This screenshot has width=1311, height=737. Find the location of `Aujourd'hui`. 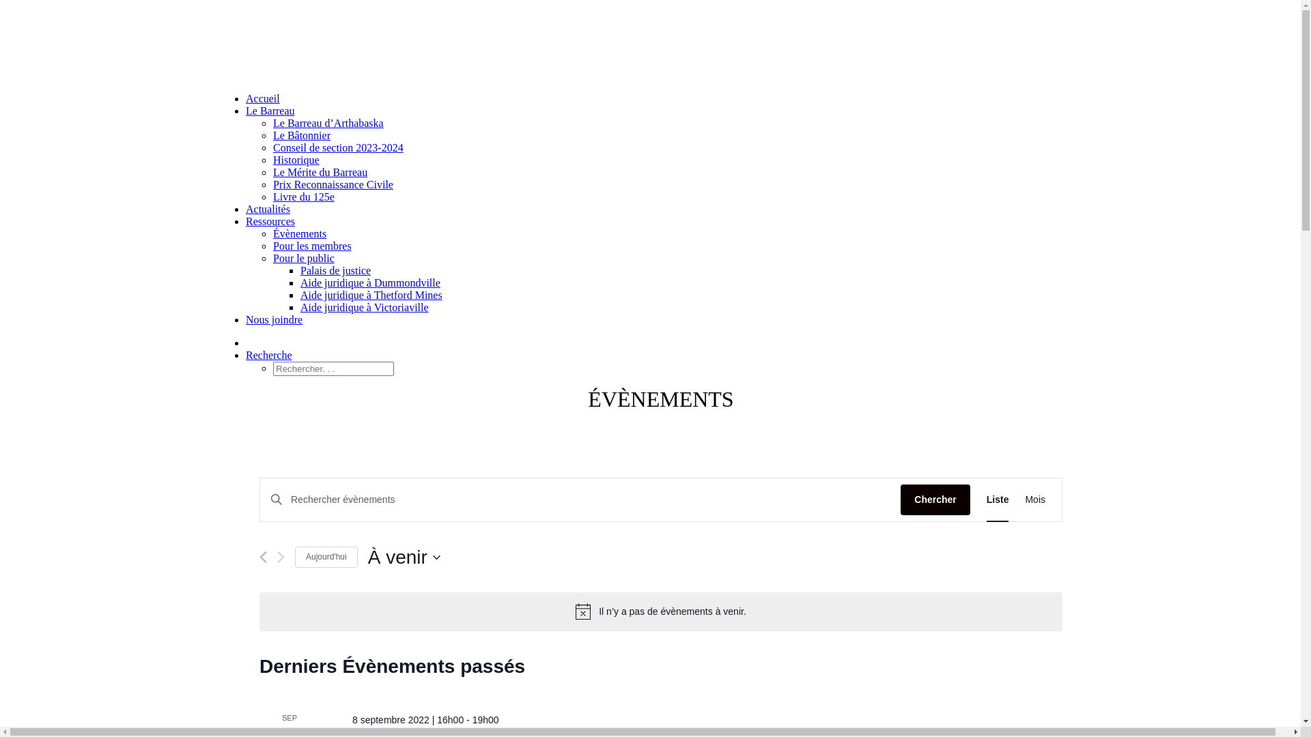

Aujourd'hui is located at coordinates (326, 557).